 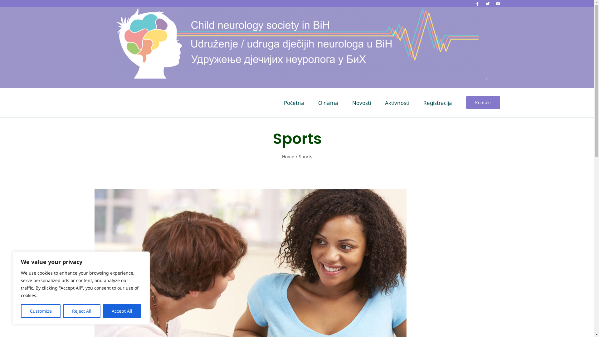 I want to click on Kontakt, so click(x=483, y=102).